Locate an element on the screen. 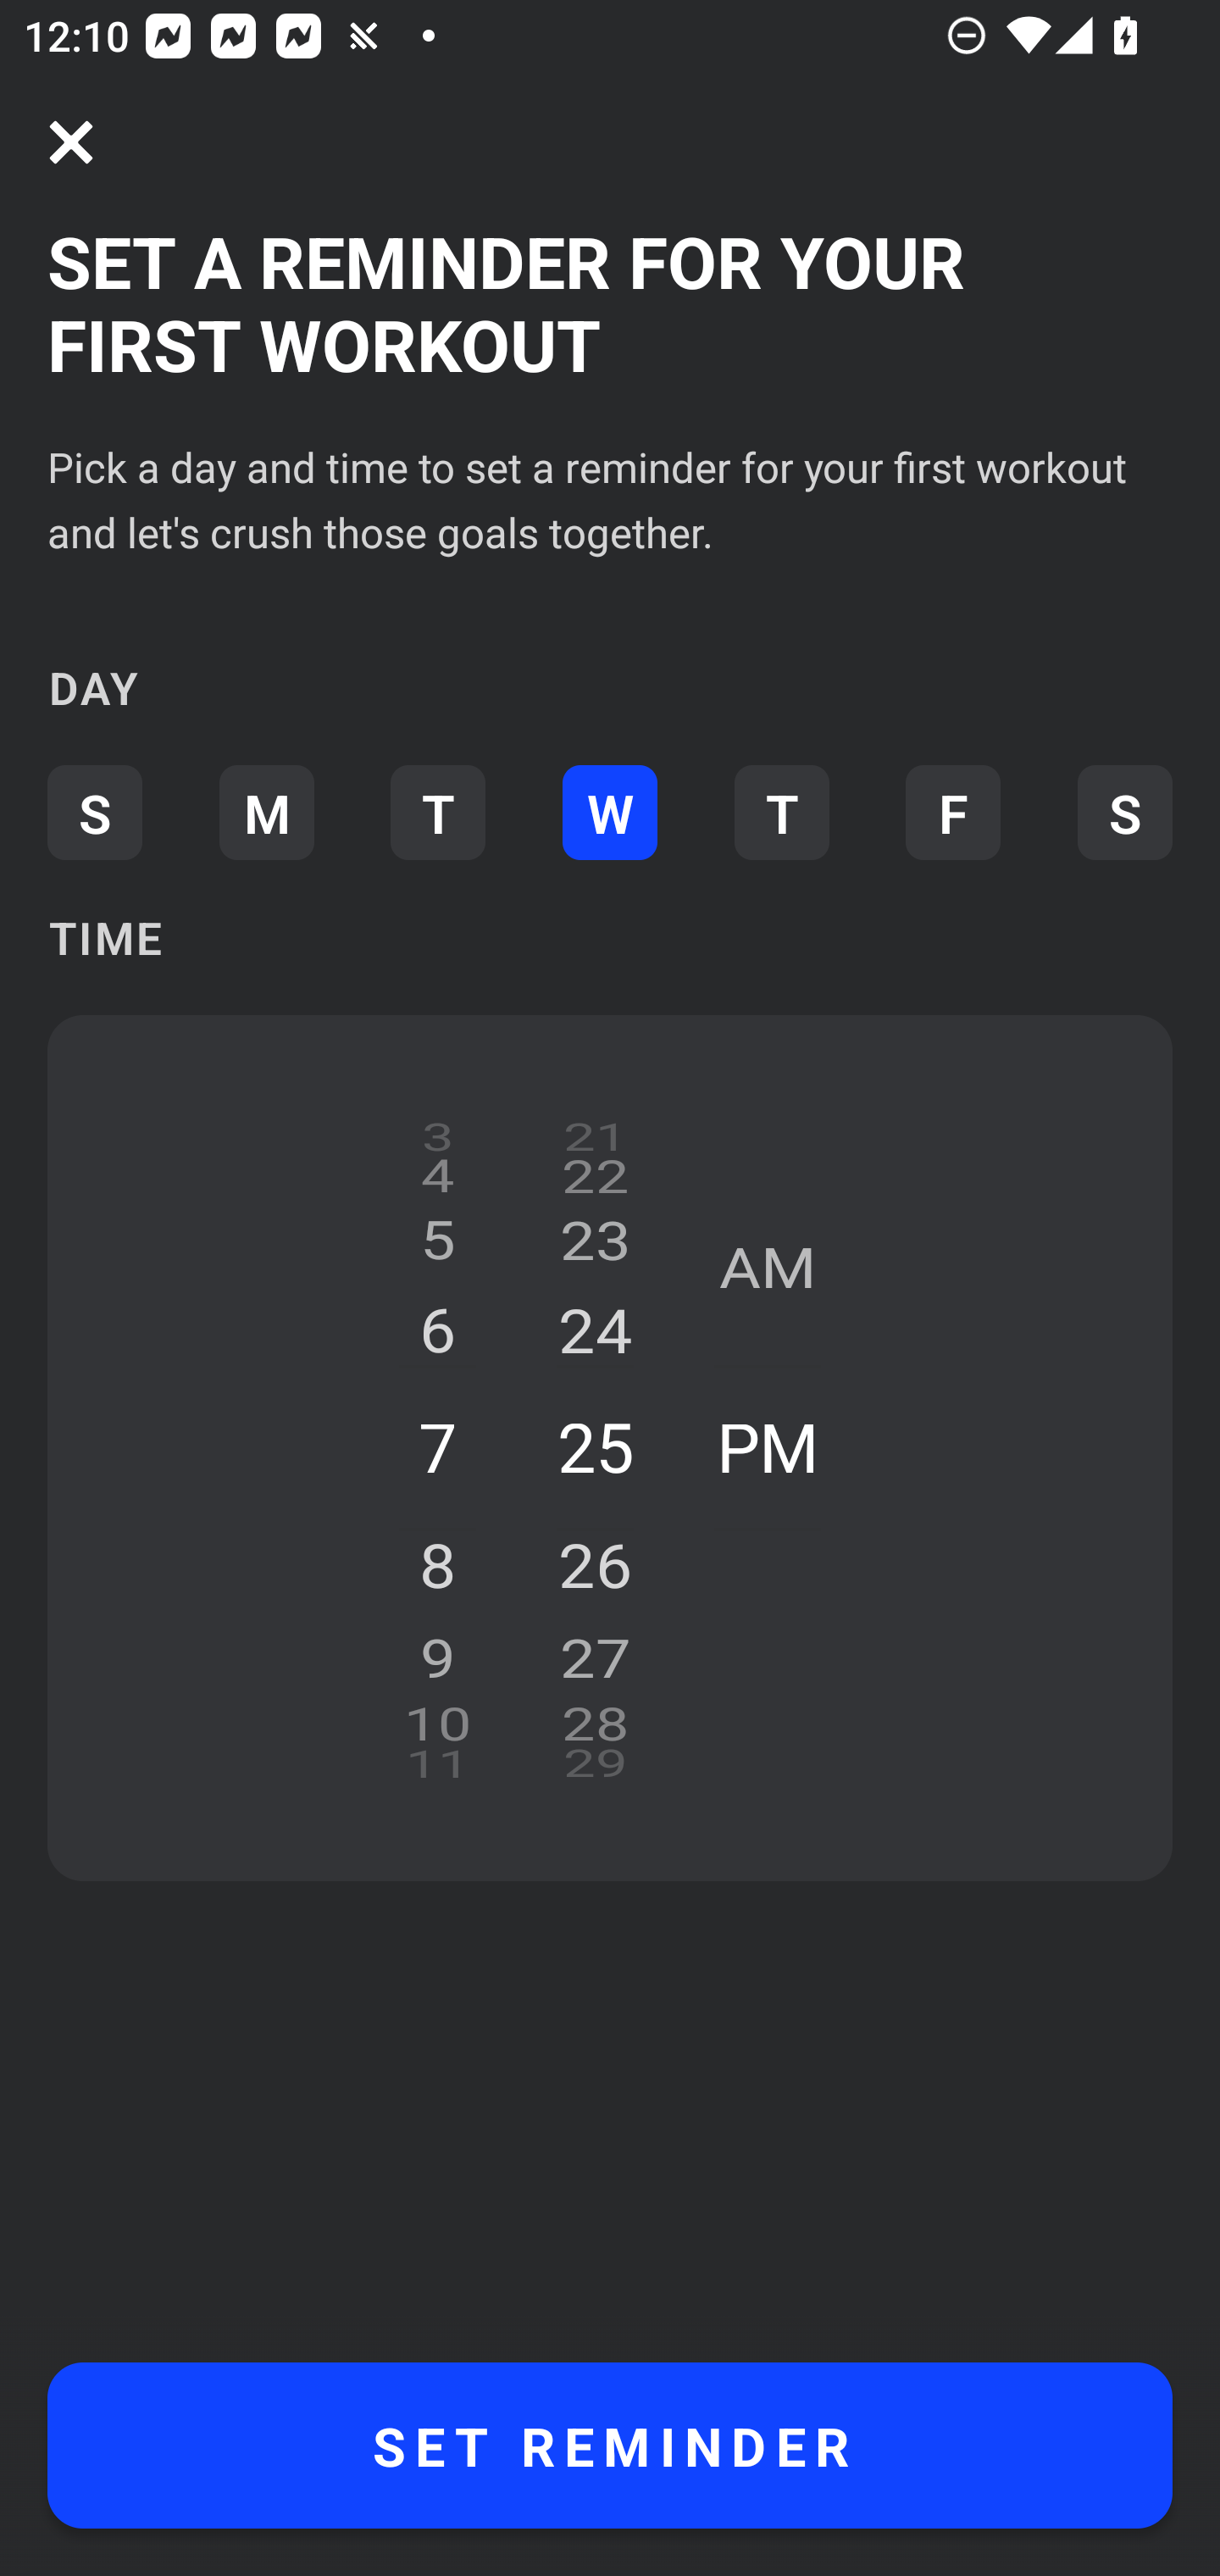  F is located at coordinates (953, 812).